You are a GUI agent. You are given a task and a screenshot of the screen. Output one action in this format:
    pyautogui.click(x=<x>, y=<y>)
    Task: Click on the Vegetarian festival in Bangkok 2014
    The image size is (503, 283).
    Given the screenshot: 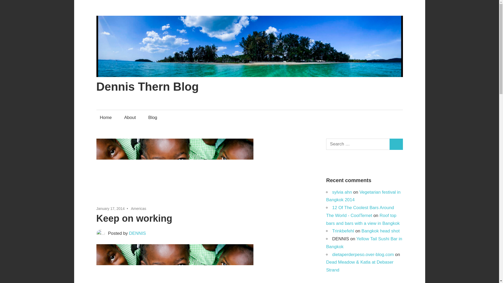 What is the action you would take?
    pyautogui.click(x=363, y=196)
    